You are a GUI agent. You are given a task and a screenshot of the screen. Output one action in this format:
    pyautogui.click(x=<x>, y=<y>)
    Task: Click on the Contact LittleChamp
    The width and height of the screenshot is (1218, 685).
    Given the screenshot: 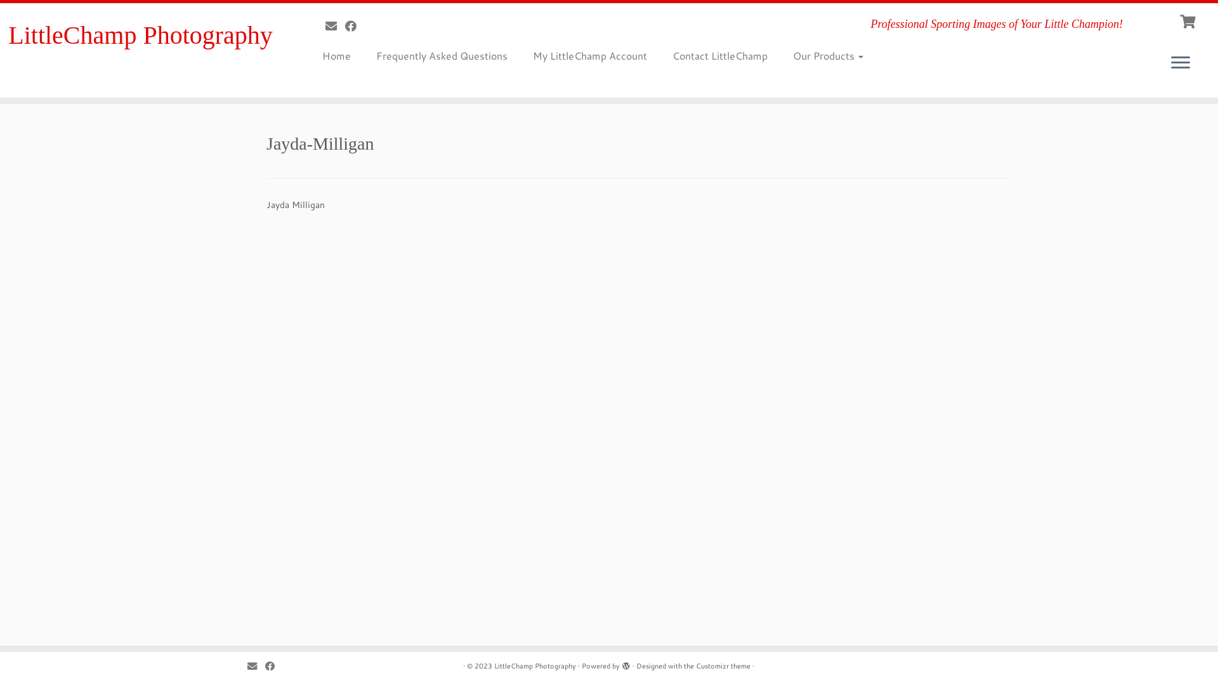 What is the action you would take?
    pyautogui.click(x=720, y=56)
    